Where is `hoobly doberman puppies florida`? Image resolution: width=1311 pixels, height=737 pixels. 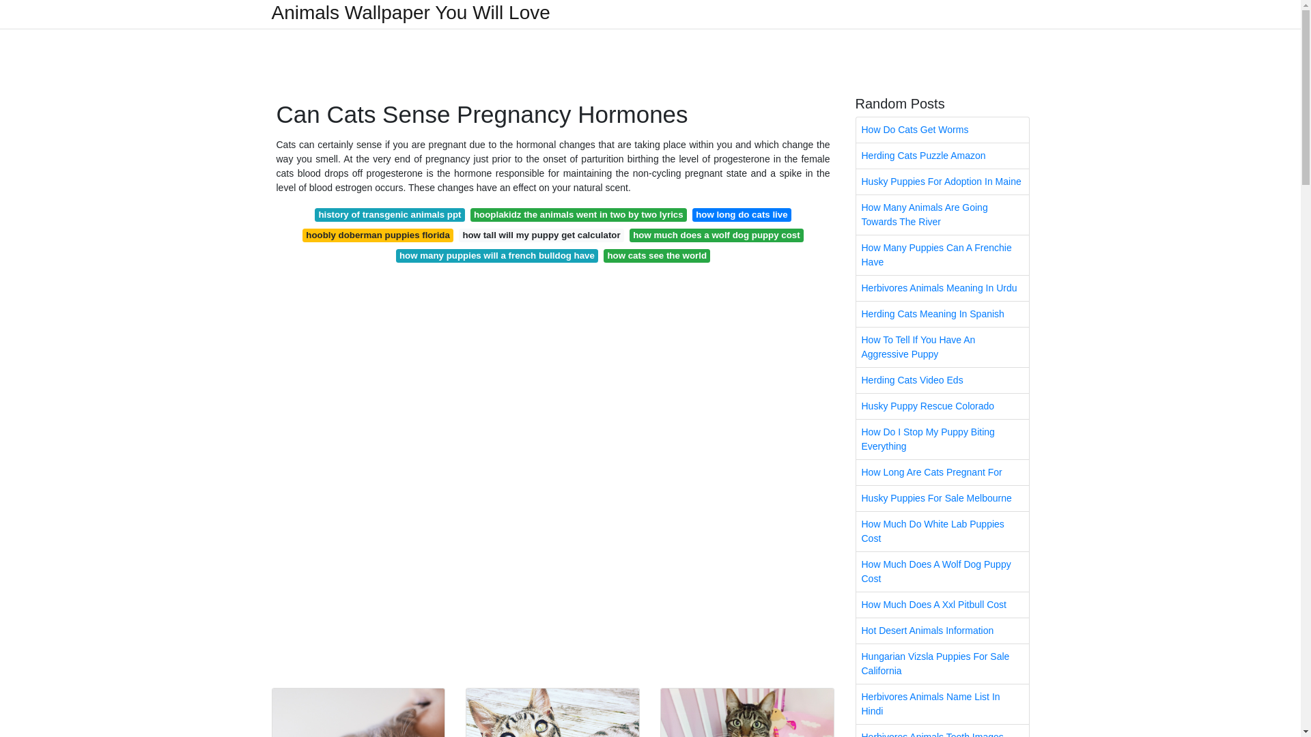
hoobly doberman puppies florida is located at coordinates (378, 235).